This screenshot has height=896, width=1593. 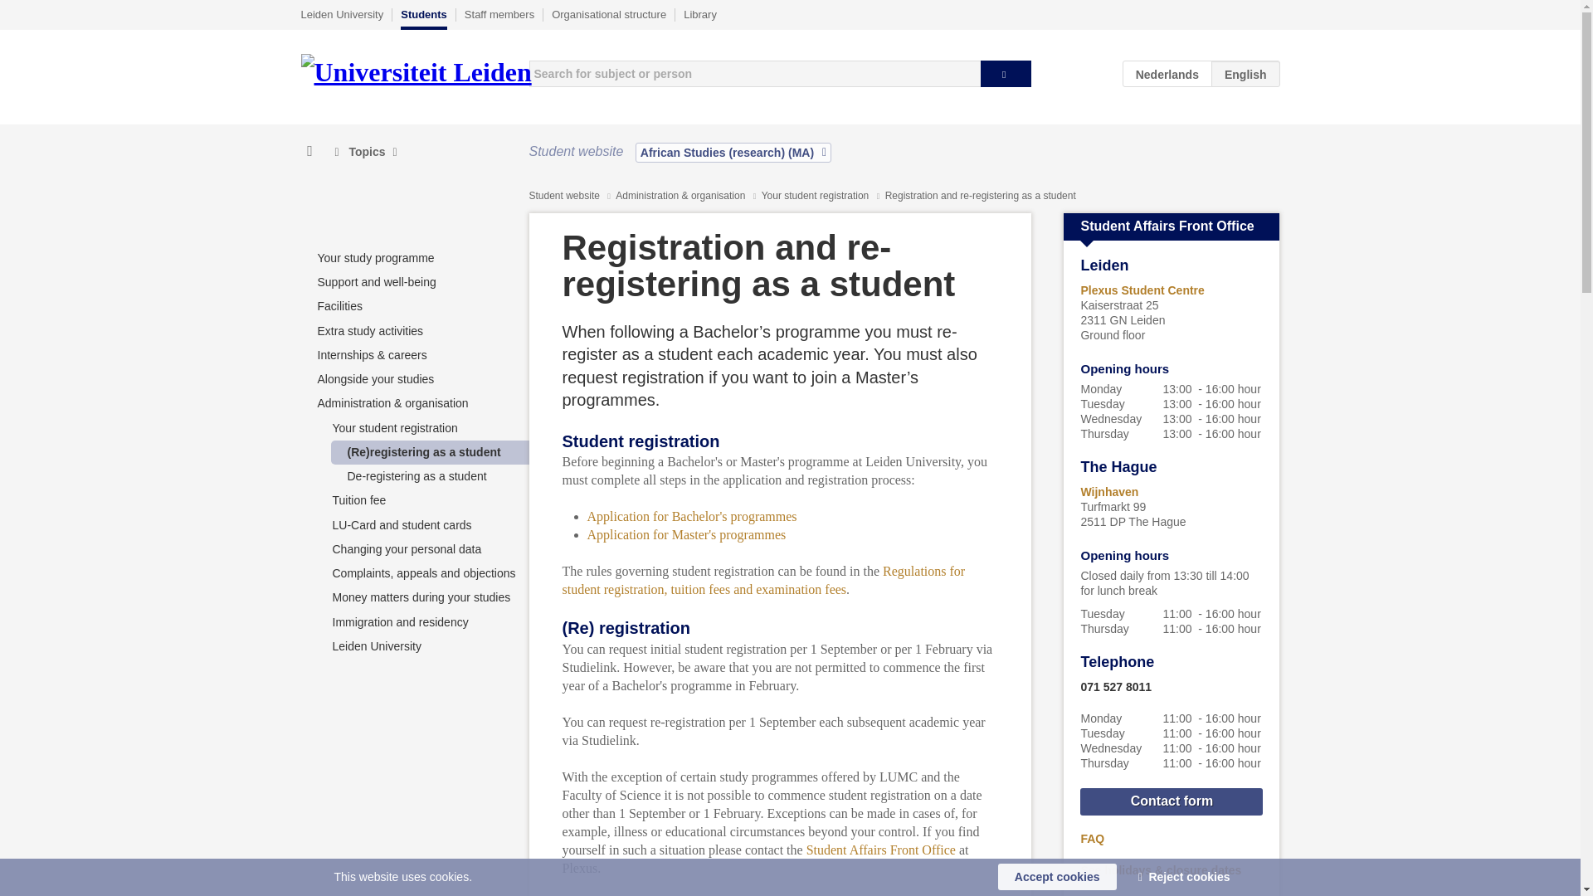 I want to click on Search, so click(x=1006, y=73).